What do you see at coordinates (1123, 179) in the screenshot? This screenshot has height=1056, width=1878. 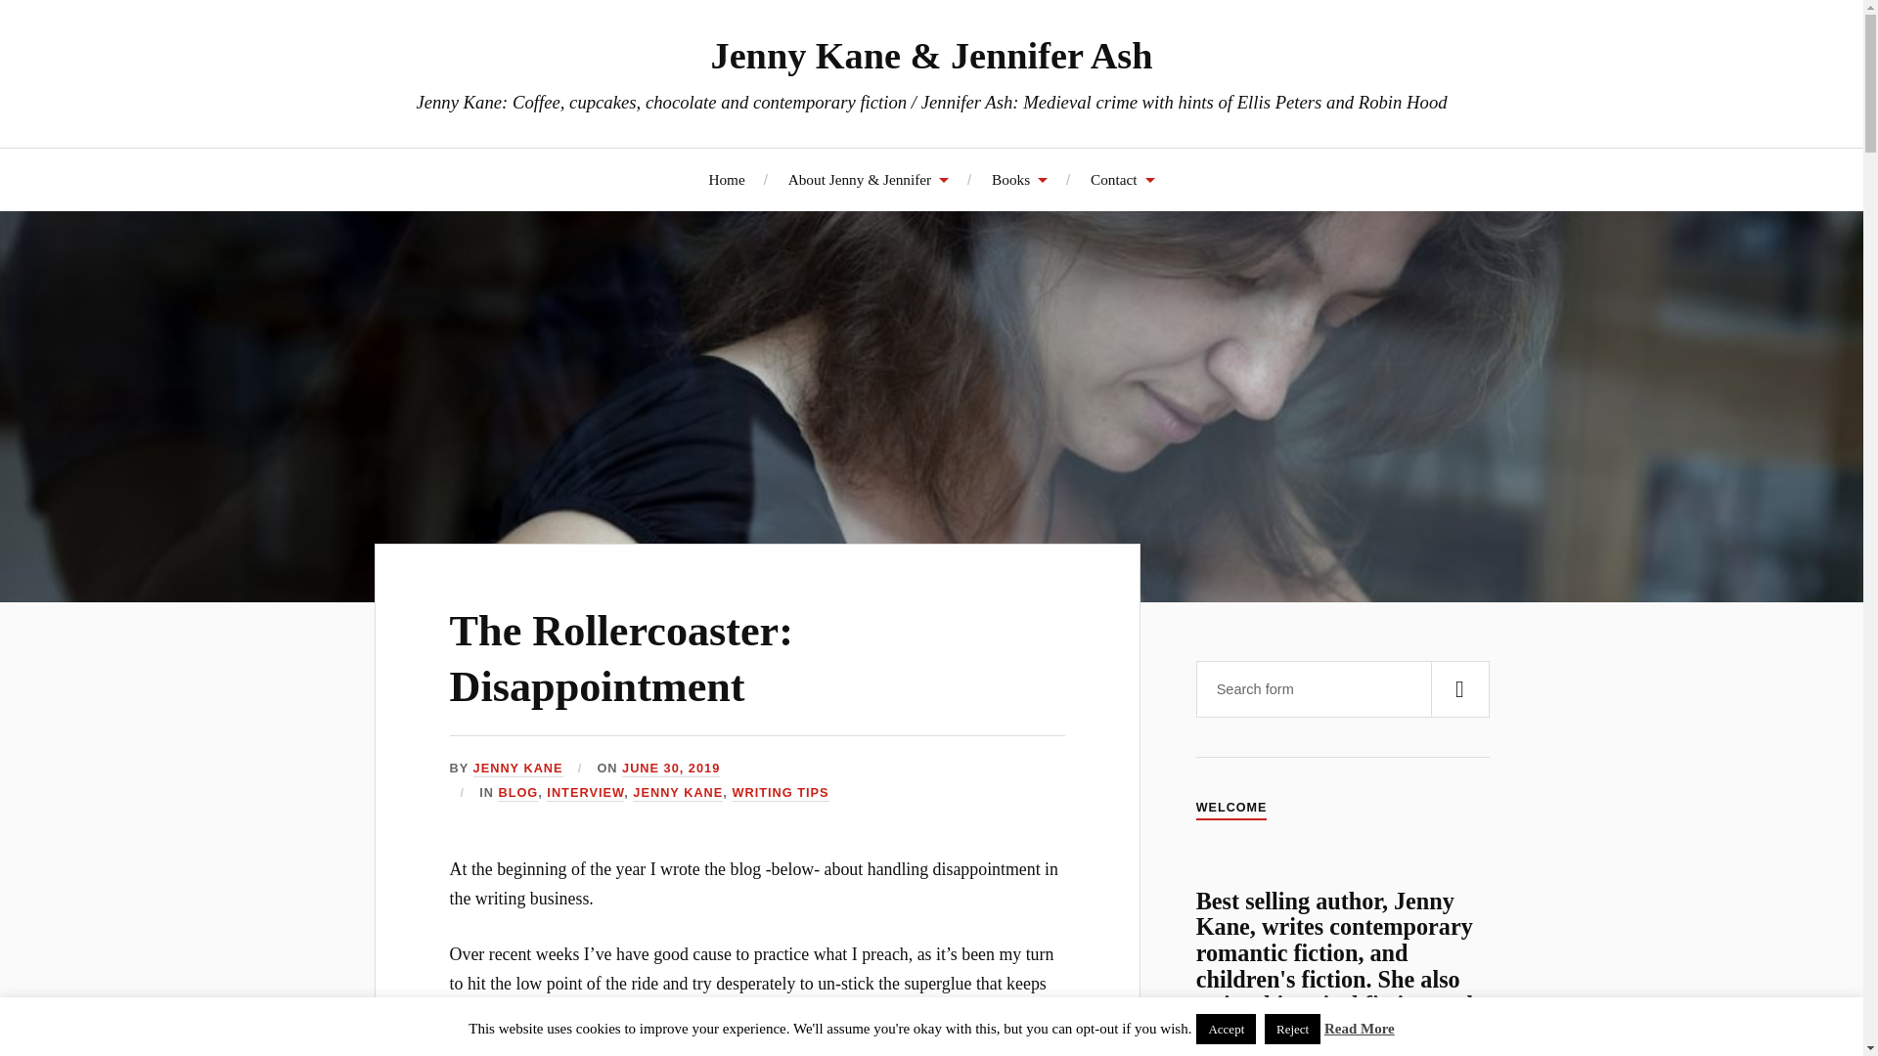 I see `Contact` at bounding box center [1123, 179].